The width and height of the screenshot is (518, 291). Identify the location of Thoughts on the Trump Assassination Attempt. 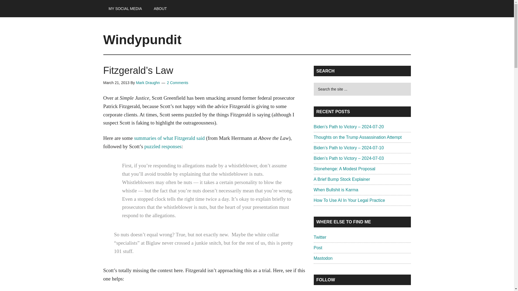
(357, 137).